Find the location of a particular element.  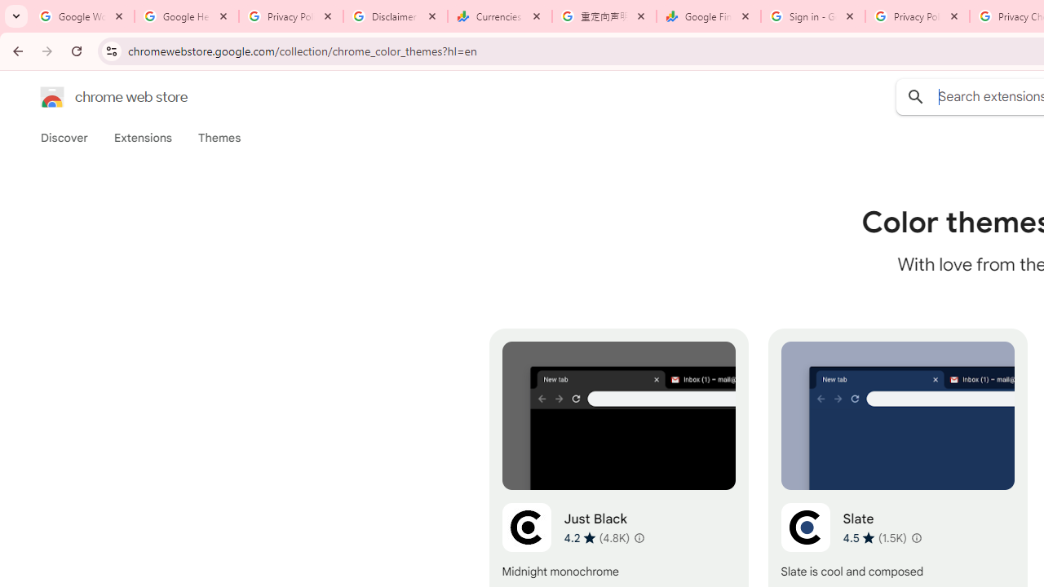

Discover is located at coordinates (64, 138).